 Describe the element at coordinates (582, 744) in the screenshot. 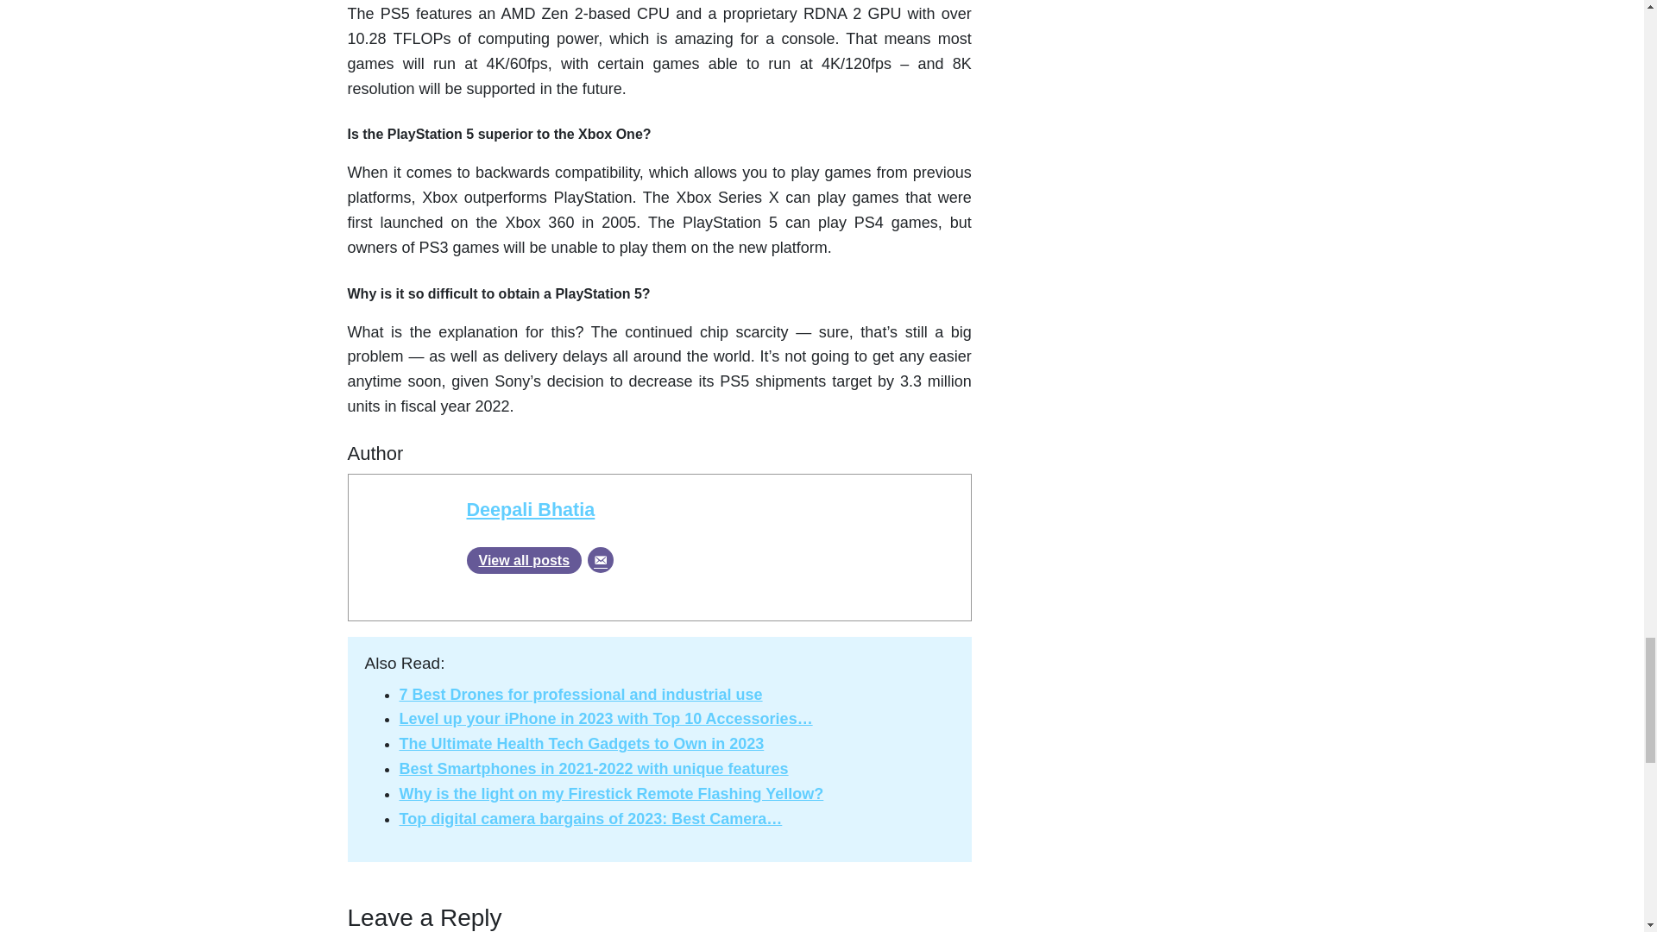

I see `The Ultimate Health Tech Gadgets to Own in 2023` at that location.